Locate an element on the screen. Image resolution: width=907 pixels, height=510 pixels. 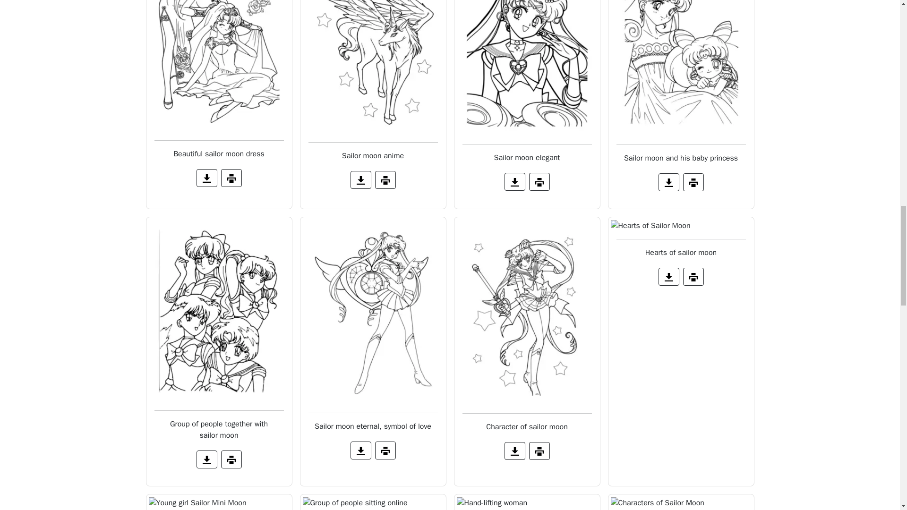
Print the coloring page is located at coordinates (385, 179).